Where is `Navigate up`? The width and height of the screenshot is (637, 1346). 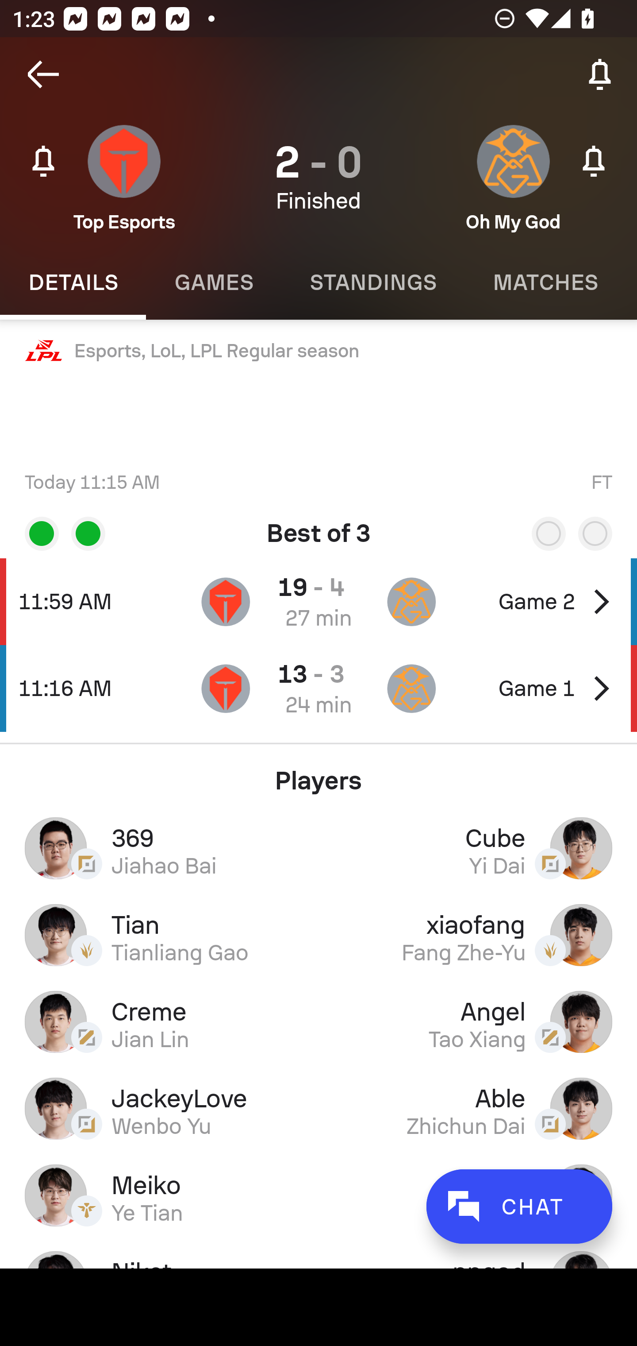 Navigate up is located at coordinates (43, 74).